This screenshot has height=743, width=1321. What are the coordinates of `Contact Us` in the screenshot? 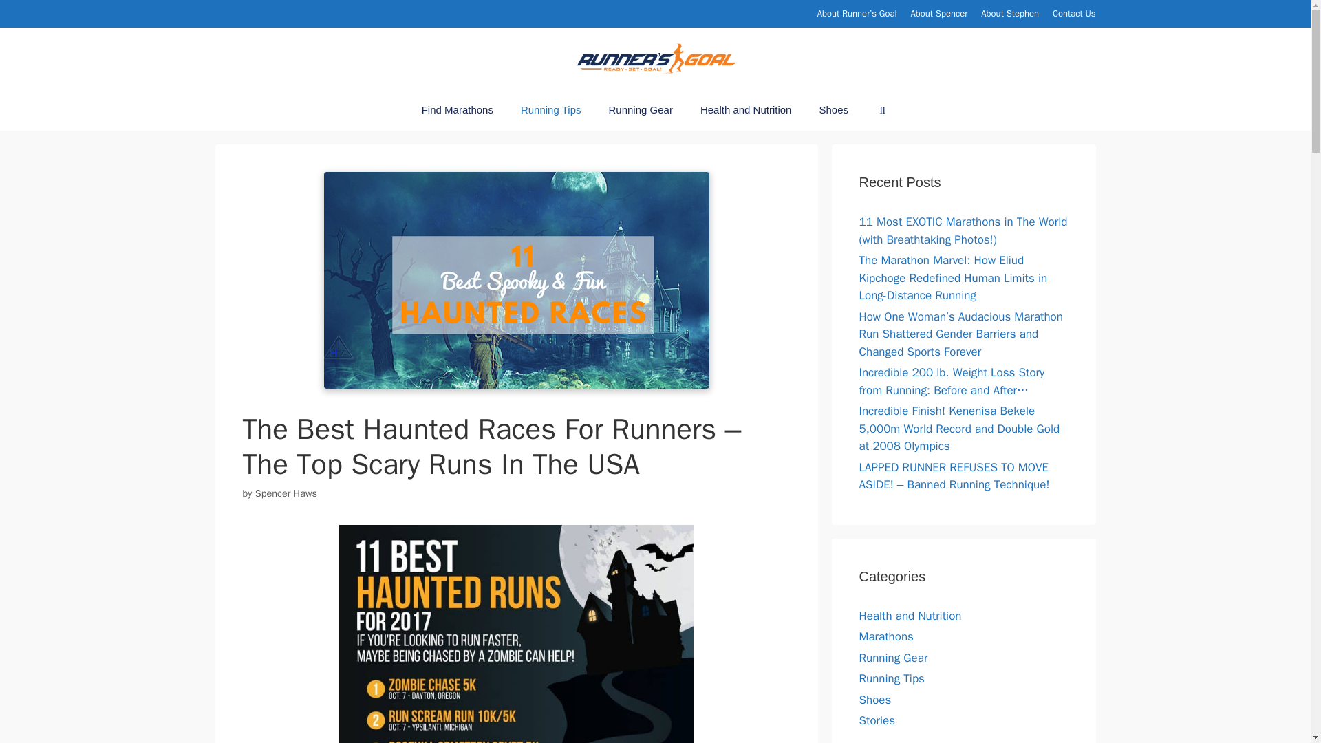 It's located at (1075, 13).